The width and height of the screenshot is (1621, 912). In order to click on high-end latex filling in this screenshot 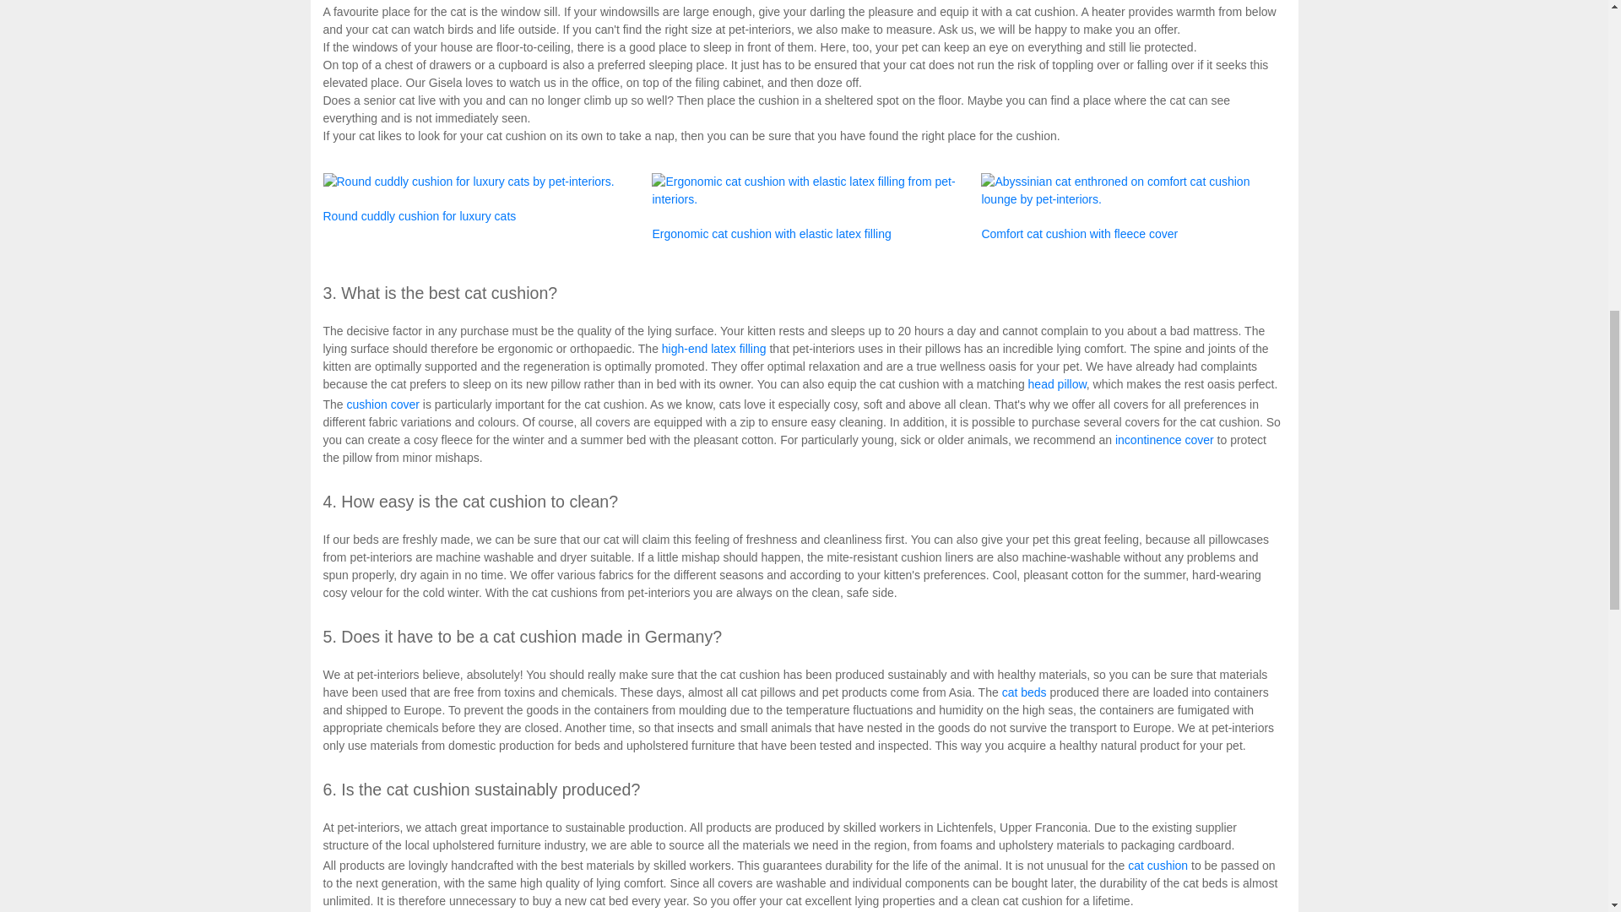, I will do `click(714, 349)`.